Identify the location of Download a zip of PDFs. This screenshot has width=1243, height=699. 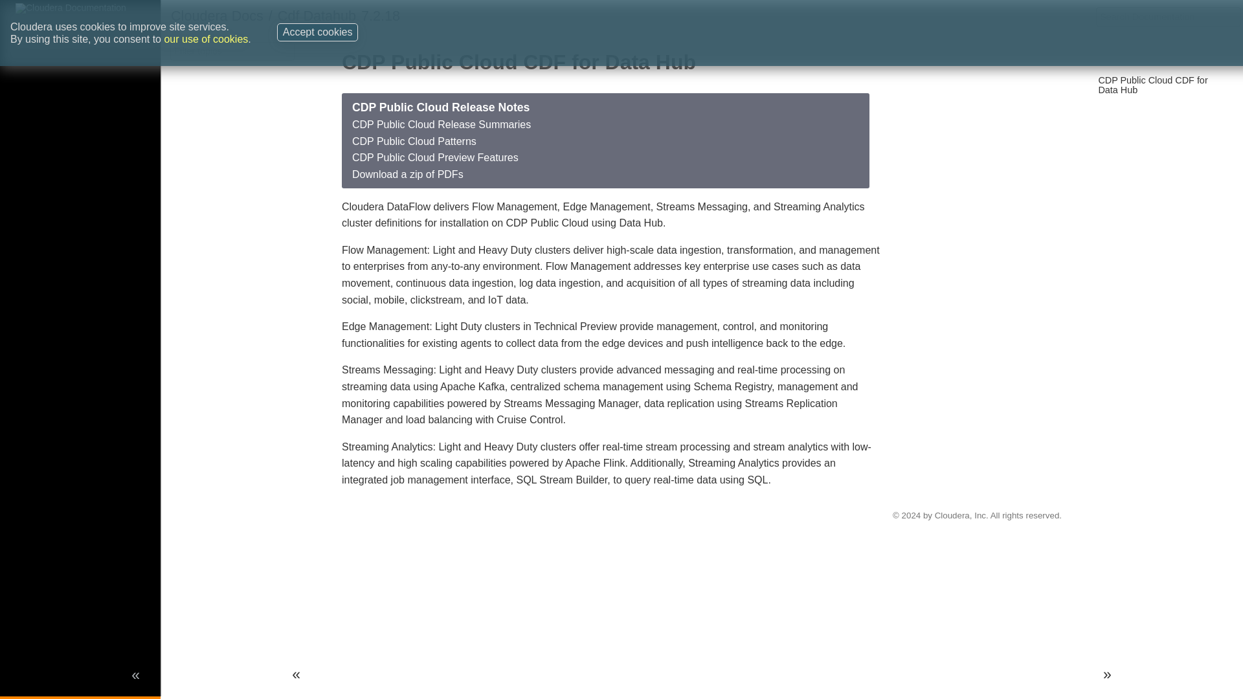
(408, 174).